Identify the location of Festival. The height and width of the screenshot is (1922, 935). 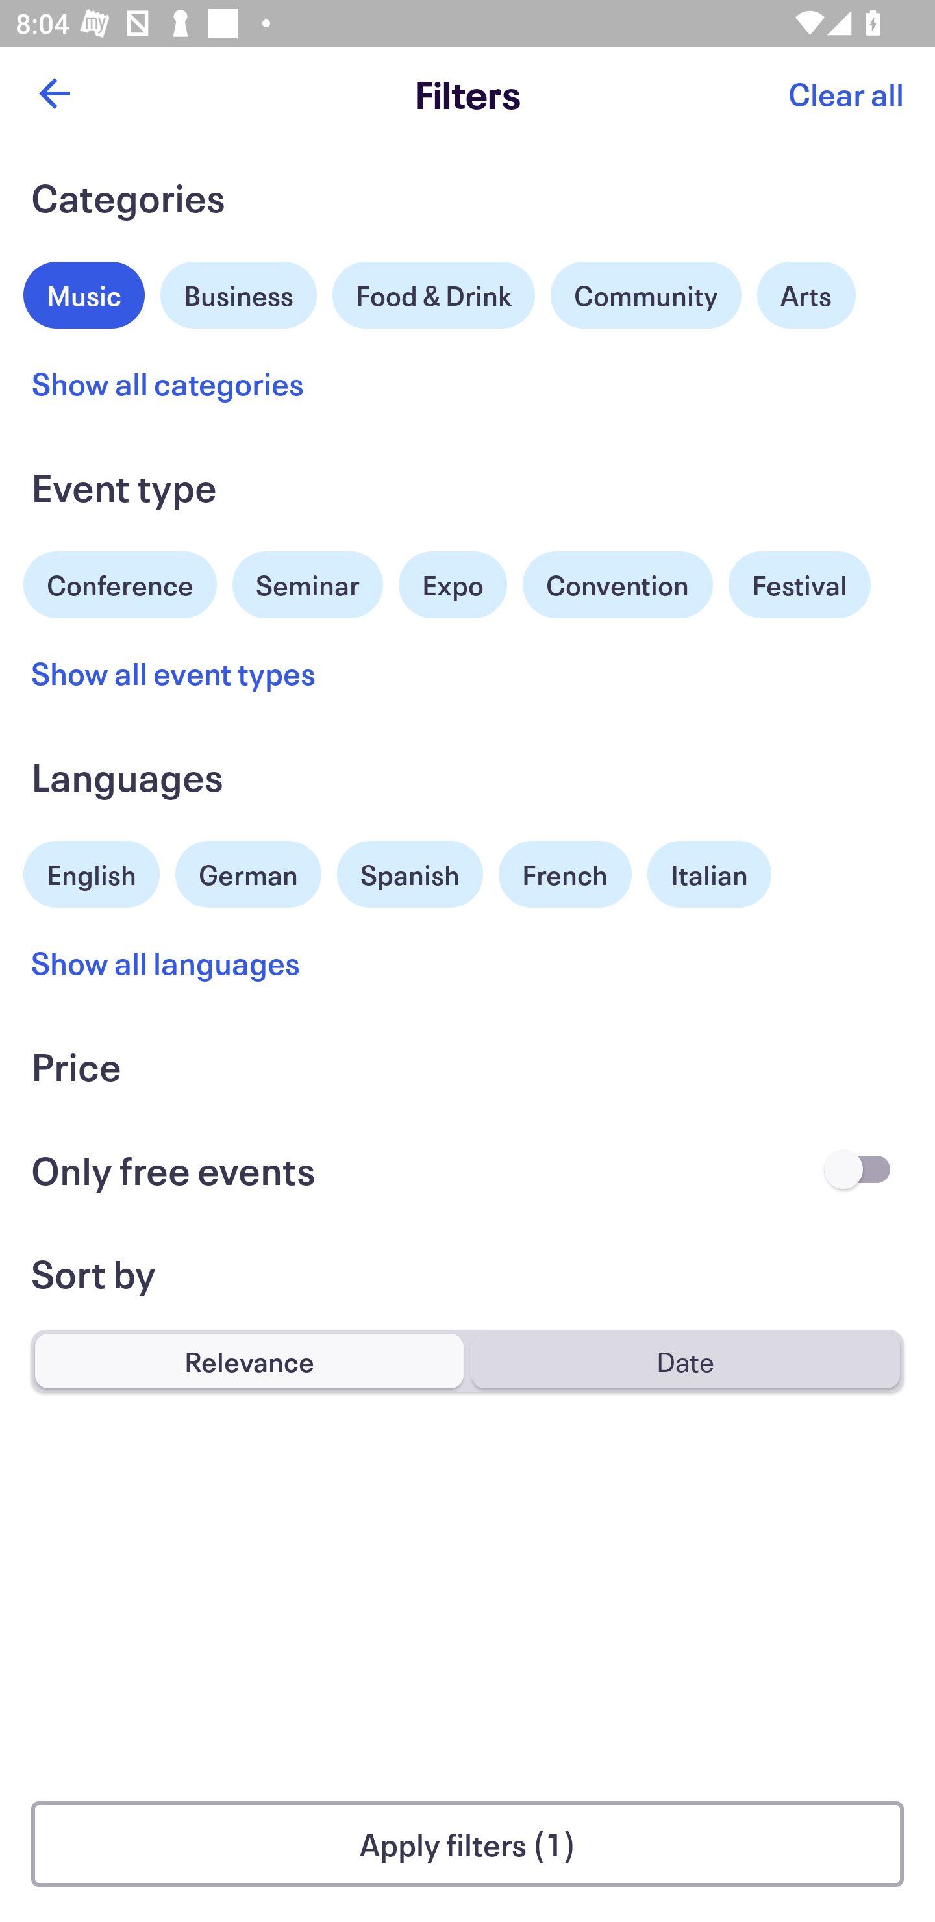
(799, 584).